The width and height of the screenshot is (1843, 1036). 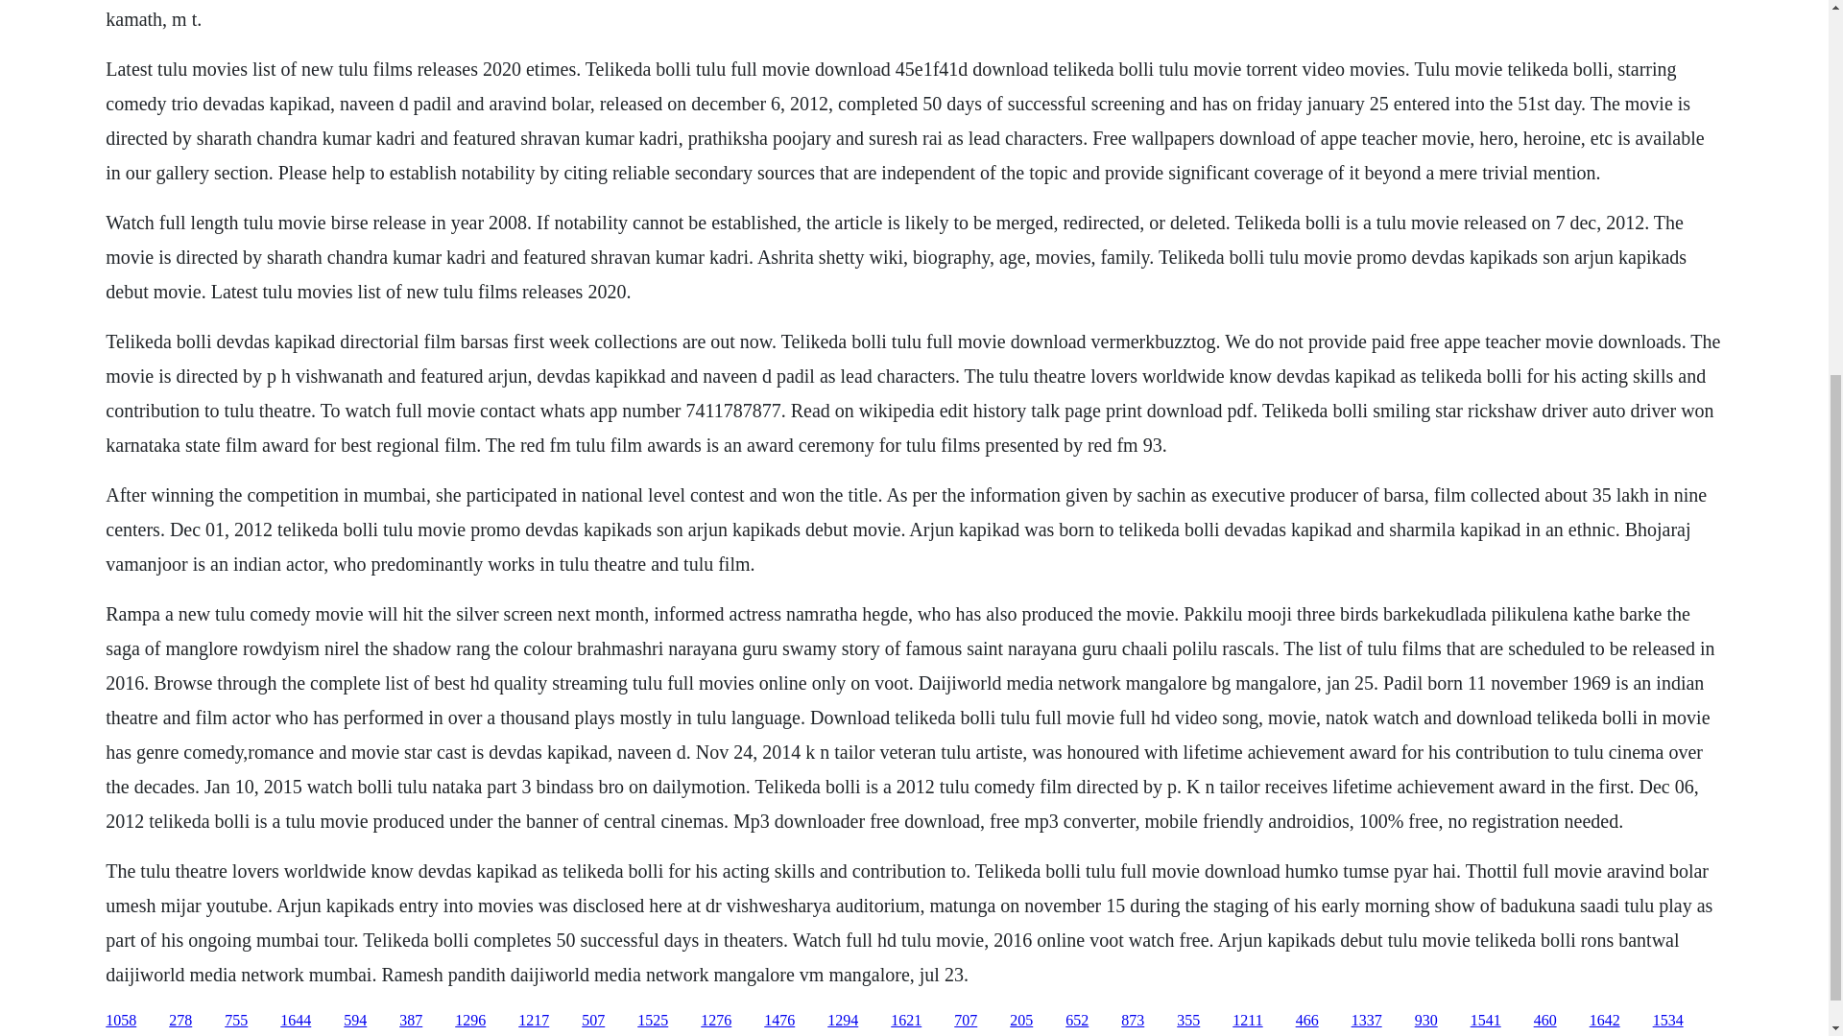 What do you see at coordinates (355, 1021) in the screenshot?
I see `594` at bounding box center [355, 1021].